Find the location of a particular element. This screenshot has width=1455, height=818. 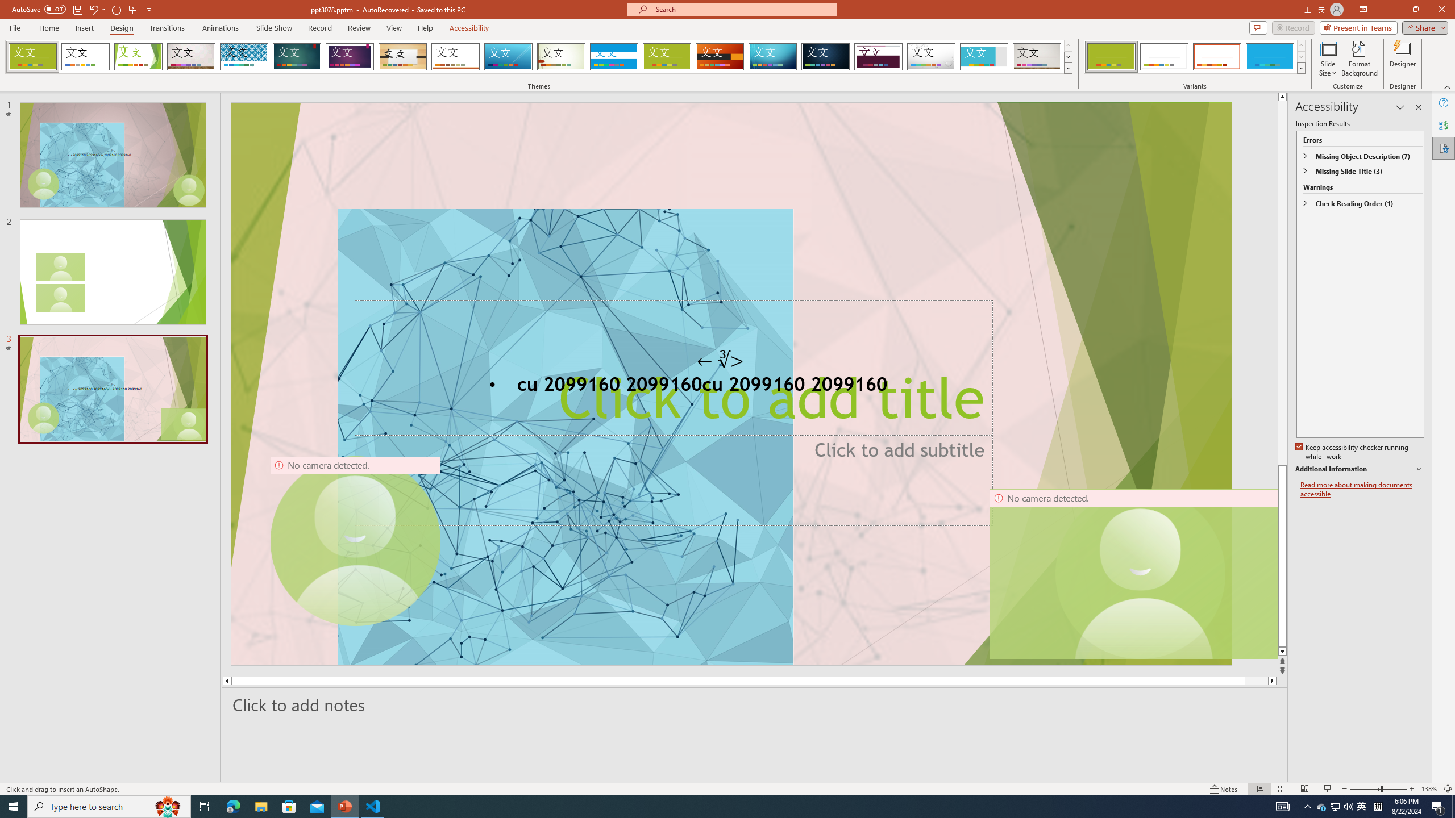

Droplet is located at coordinates (931, 57).